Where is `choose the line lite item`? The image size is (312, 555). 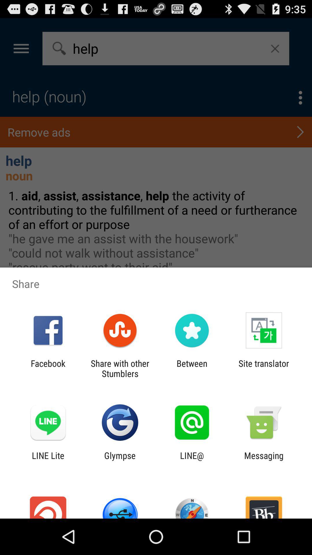
choose the line lite item is located at coordinates (48, 460).